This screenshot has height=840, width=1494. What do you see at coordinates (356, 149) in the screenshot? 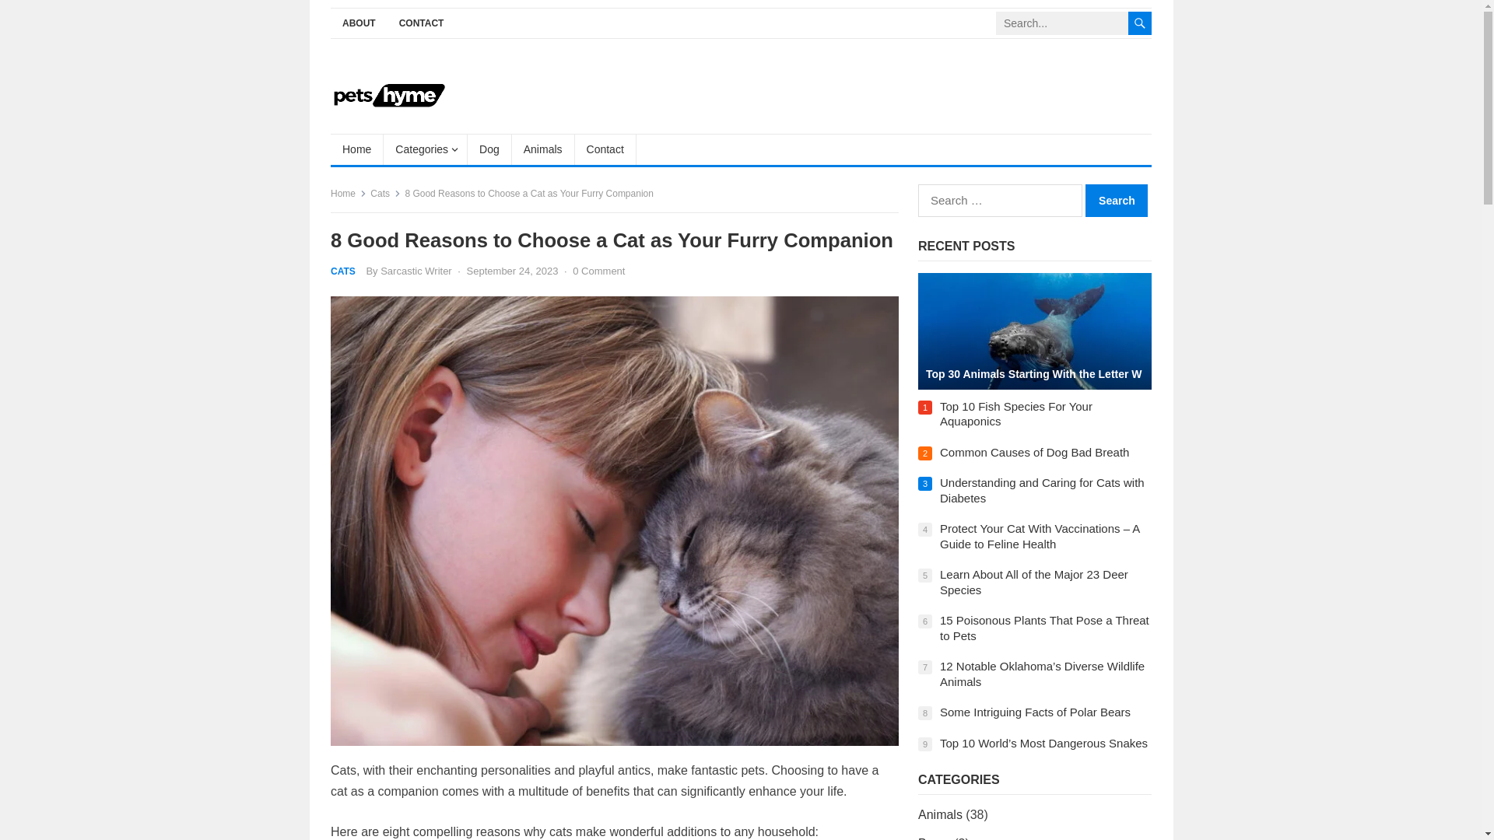
I see `Home` at bounding box center [356, 149].